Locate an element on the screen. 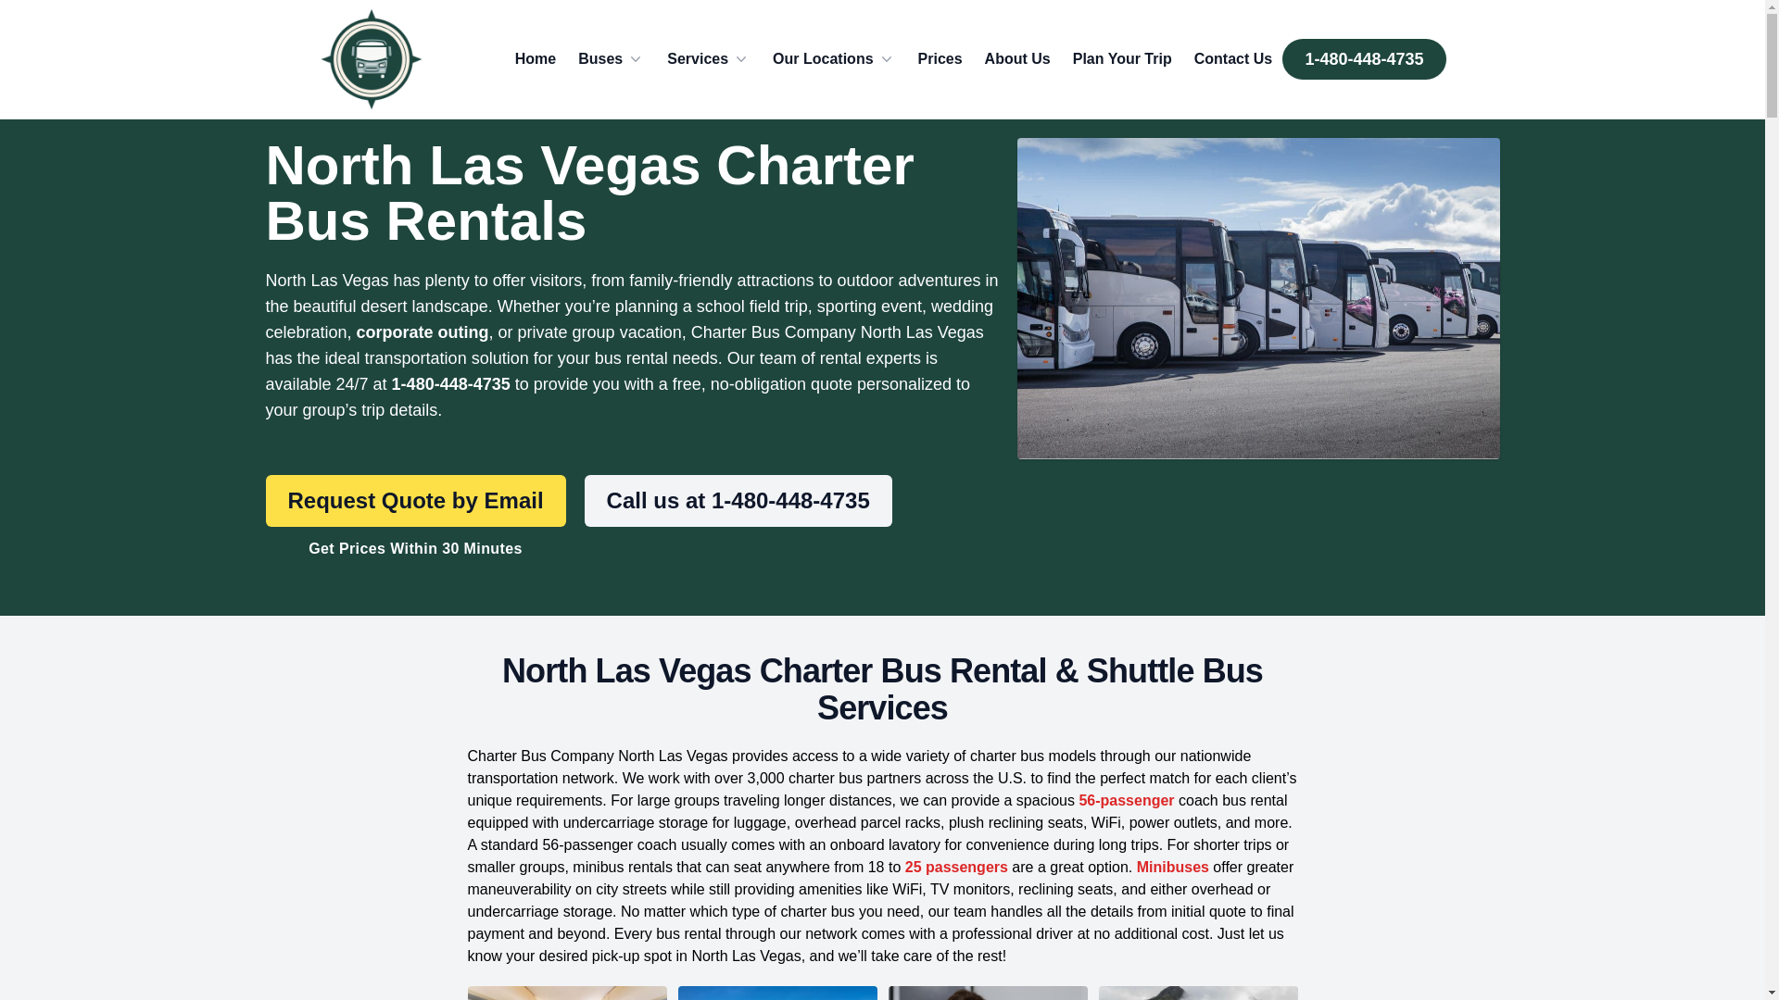 Image resolution: width=1779 pixels, height=1000 pixels. Prices is located at coordinates (940, 58).